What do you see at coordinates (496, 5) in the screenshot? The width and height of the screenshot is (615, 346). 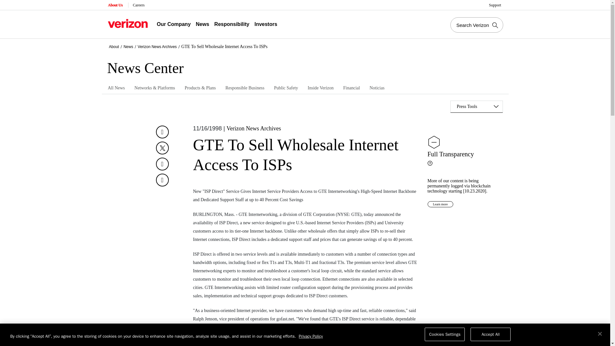 I see `Support` at bounding box center [496, 5].